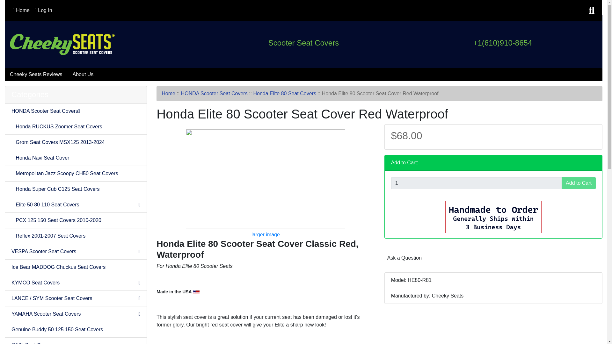 This screenshot has height=344, width=612. Describe the element at coordinates (76, 236) in the screenshot. I see `   Reflex 2001-2007 Seat Covers` at that location.